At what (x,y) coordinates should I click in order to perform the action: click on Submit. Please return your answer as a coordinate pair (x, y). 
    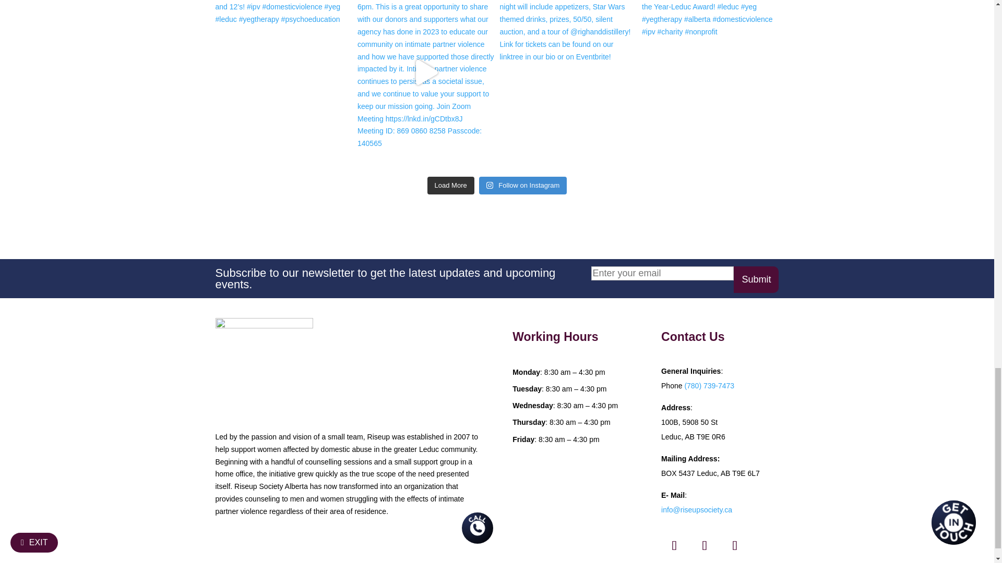
    Looking at the image, I should click on (756, 279).